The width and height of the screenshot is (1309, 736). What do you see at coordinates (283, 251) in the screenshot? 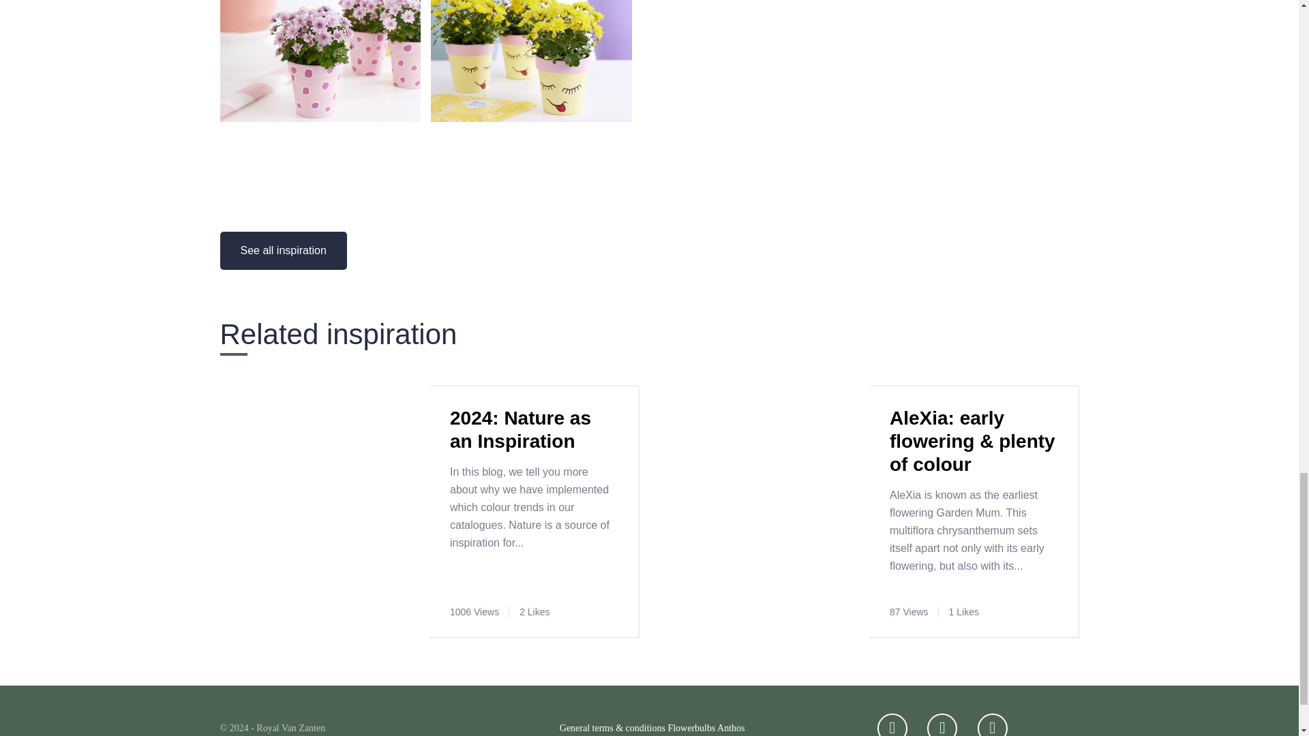
I see `See all inspiration` at bounding box center [283, 251].